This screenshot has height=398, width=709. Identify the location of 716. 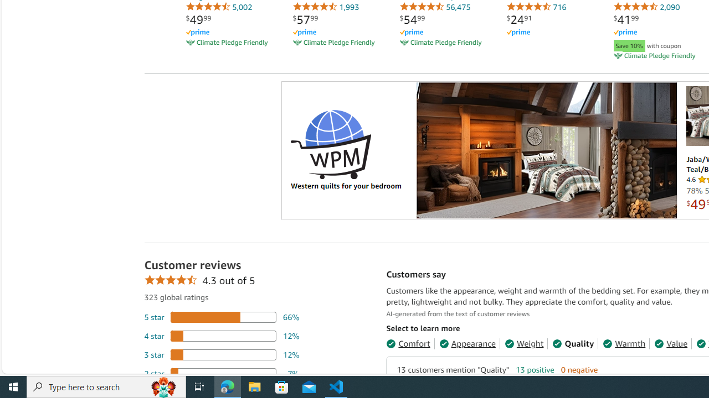
(536, 7).